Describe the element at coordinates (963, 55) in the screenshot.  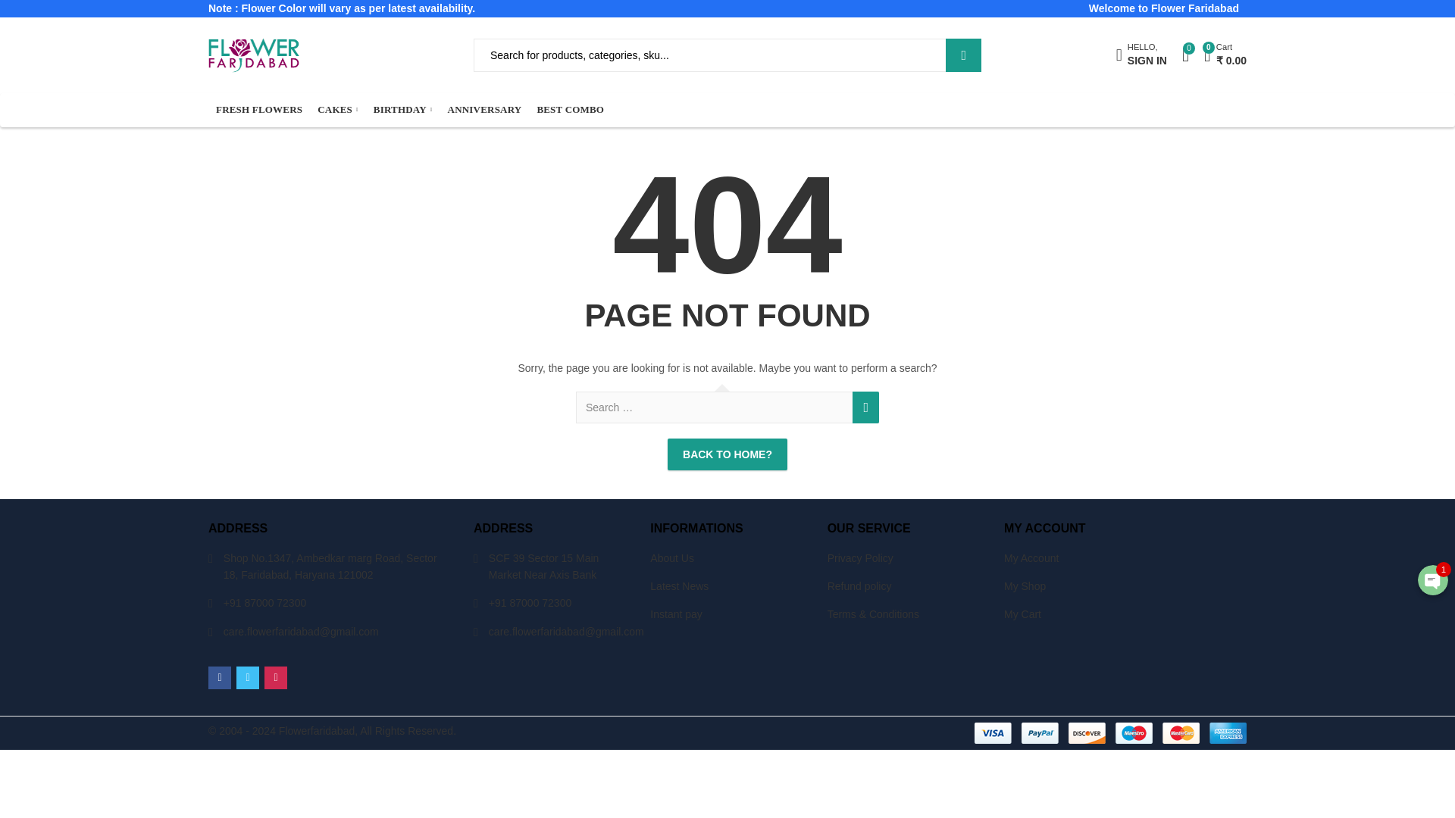
I see `SEARCH` at that location.